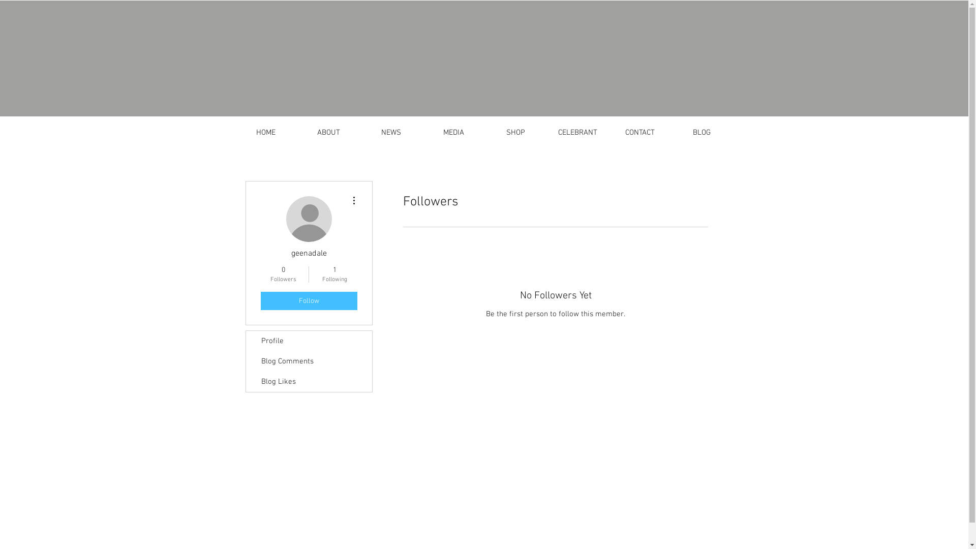 The height and width of the screenshot is (549, 976). I want to click on CELEBRANT, so click(578, 133).